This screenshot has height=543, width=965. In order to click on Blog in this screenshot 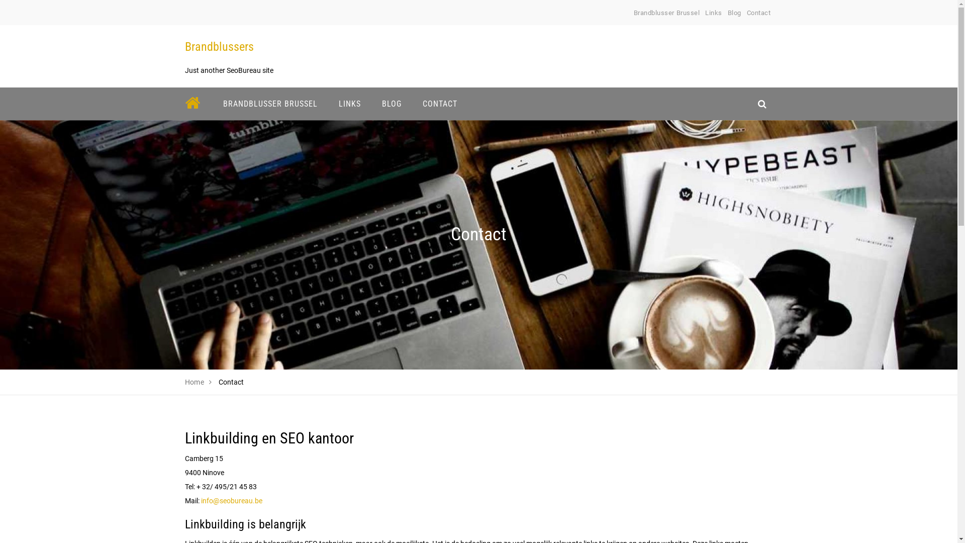, I will do `click(735, 13)`.